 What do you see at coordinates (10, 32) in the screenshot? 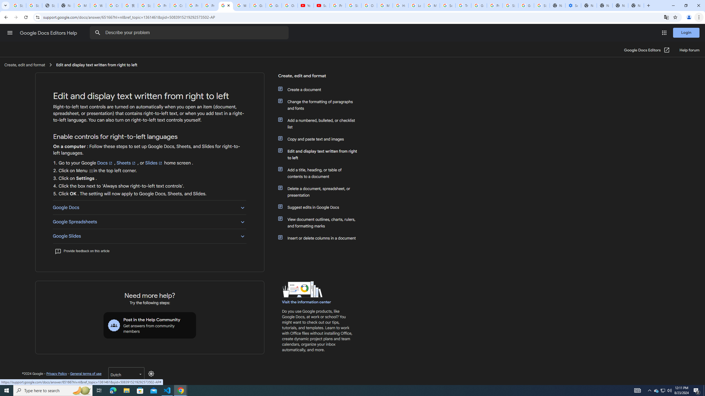
I see `Main menu` at bounding box center [10, 32].